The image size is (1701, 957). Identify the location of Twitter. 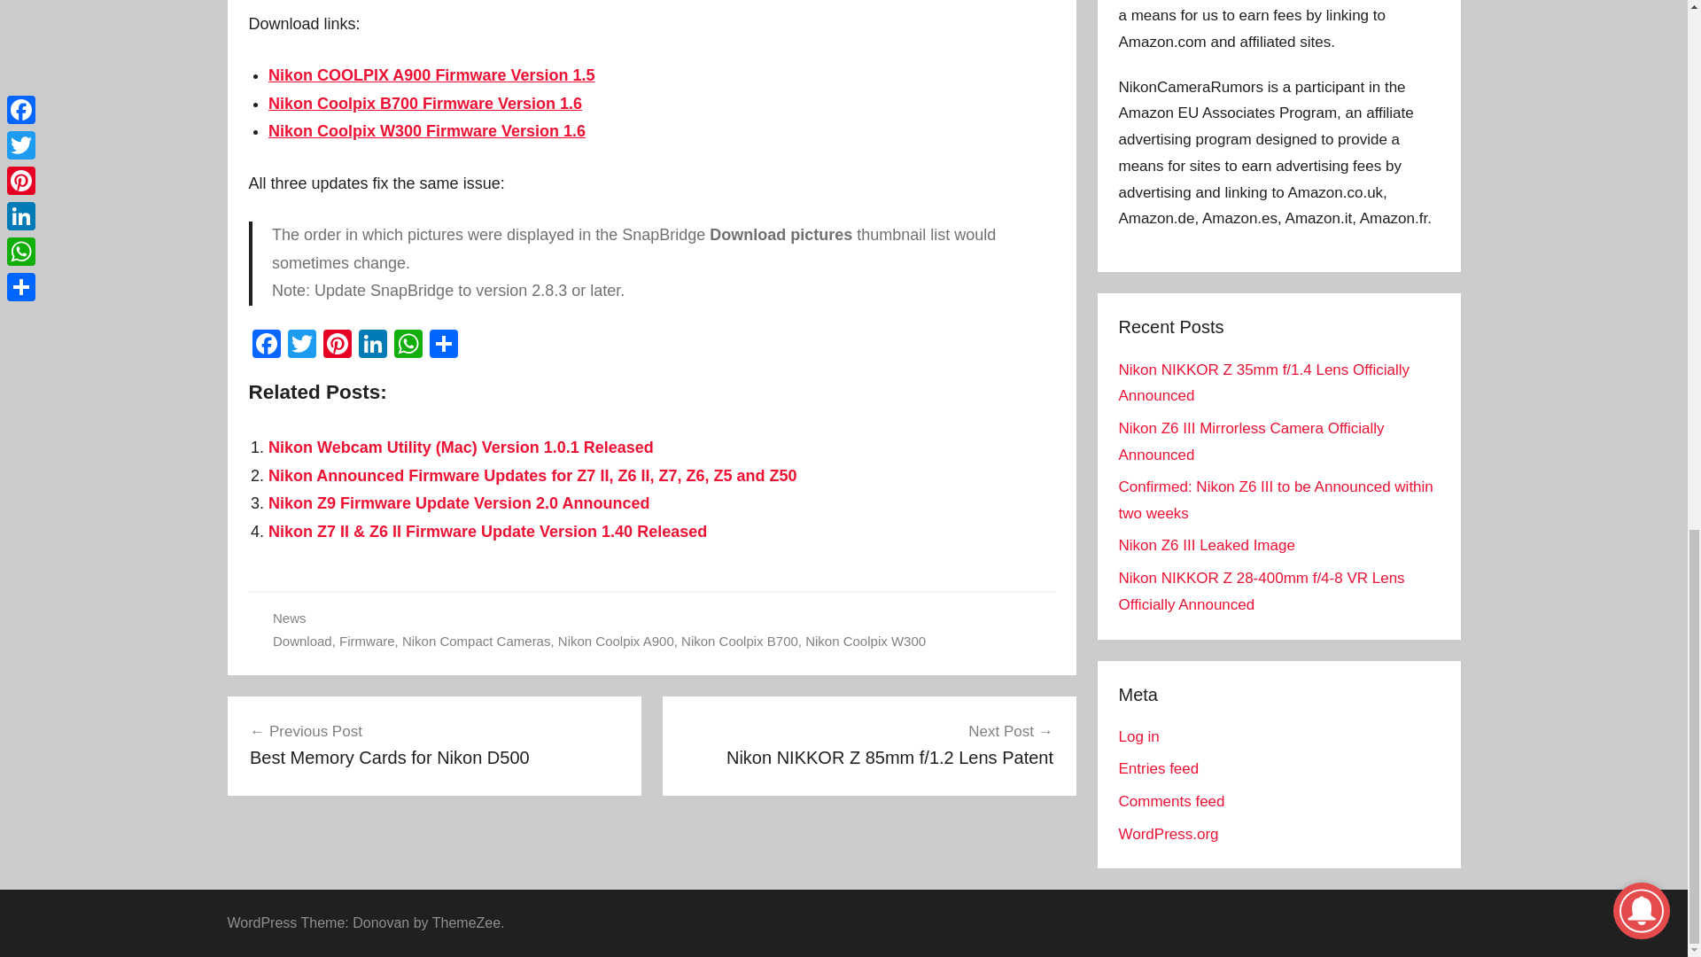
(301, 346).